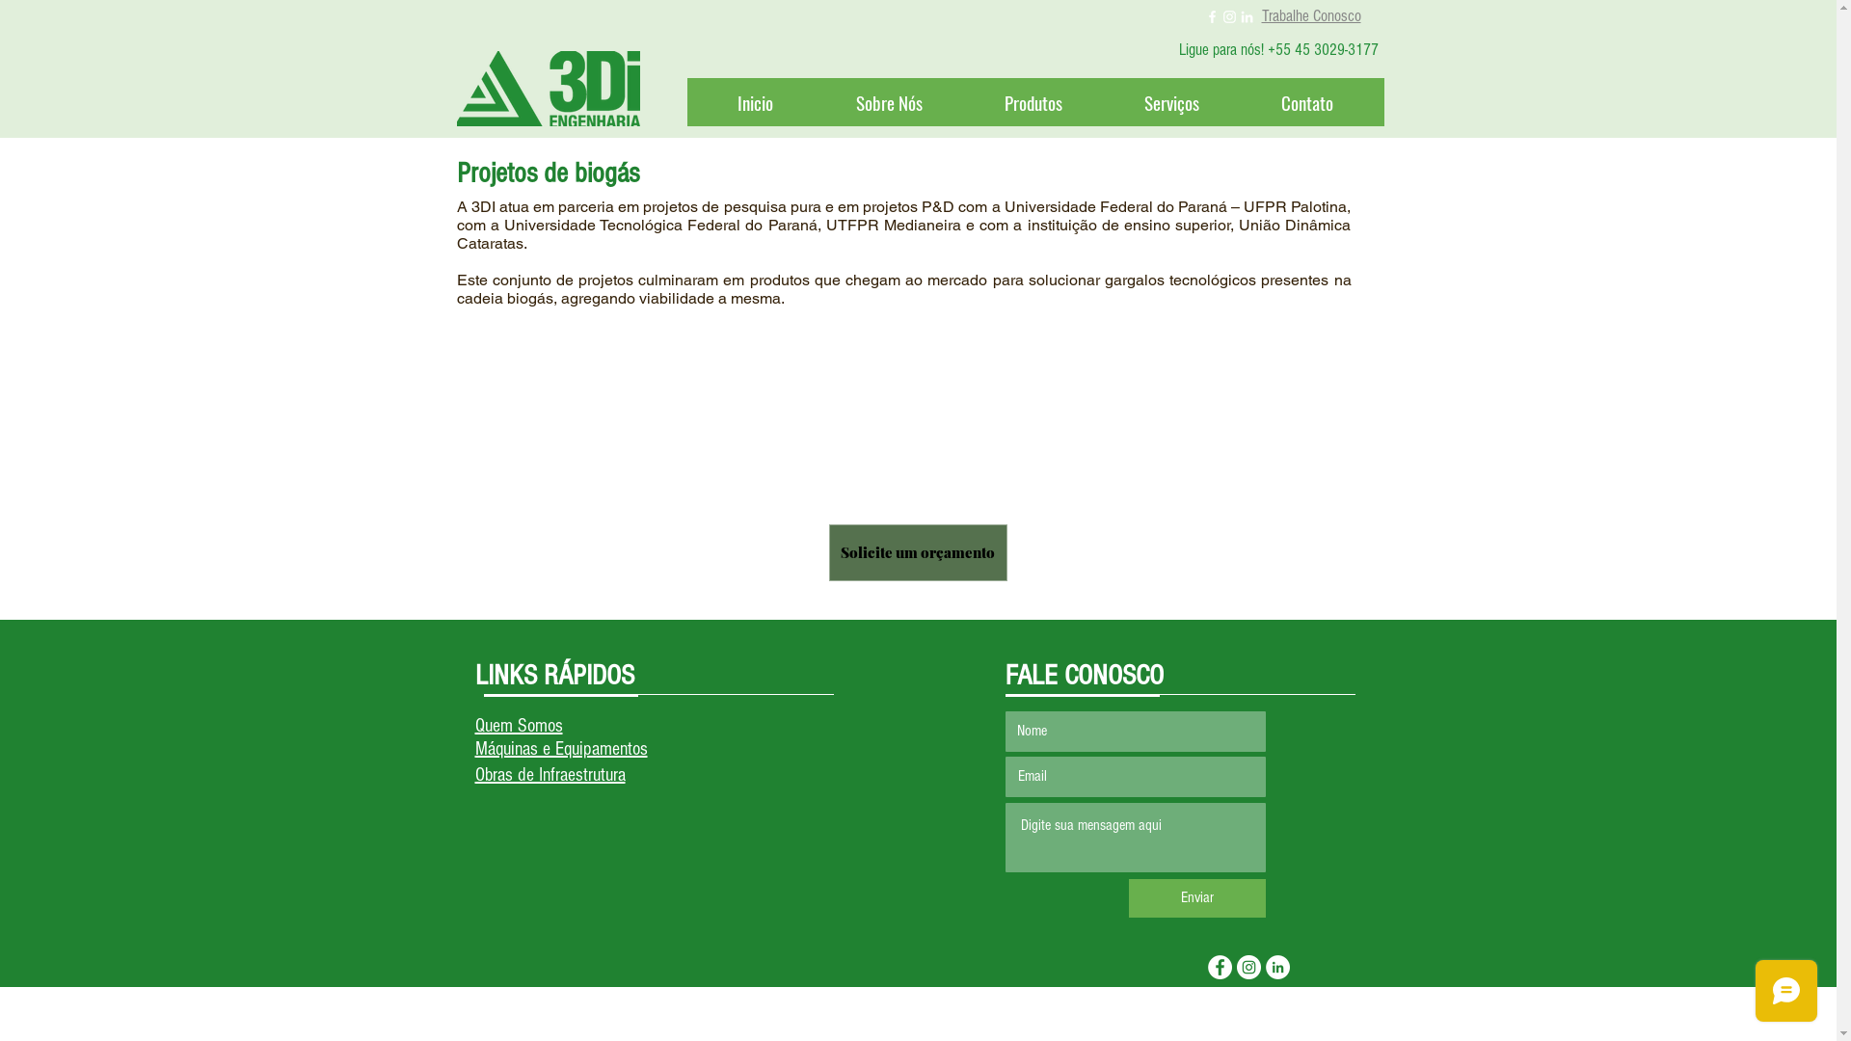 Image resolution: width=1851 pixels, height=1041 pixels. What do you see at coordinates (1033, 102) in the screenshot?
I see `Produtos` at bounding box center [1033, 102].